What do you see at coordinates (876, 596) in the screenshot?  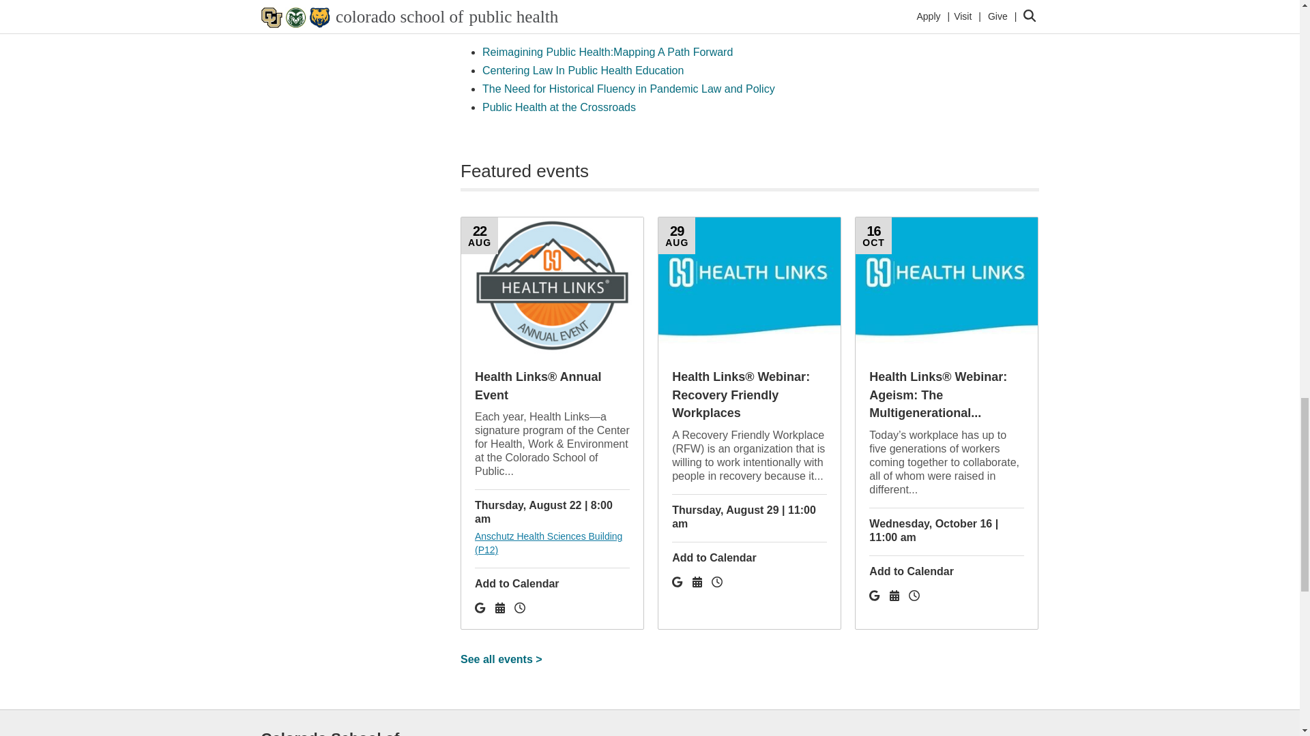 I see `Save to Google Calendar` at bounding box center [876, 596].